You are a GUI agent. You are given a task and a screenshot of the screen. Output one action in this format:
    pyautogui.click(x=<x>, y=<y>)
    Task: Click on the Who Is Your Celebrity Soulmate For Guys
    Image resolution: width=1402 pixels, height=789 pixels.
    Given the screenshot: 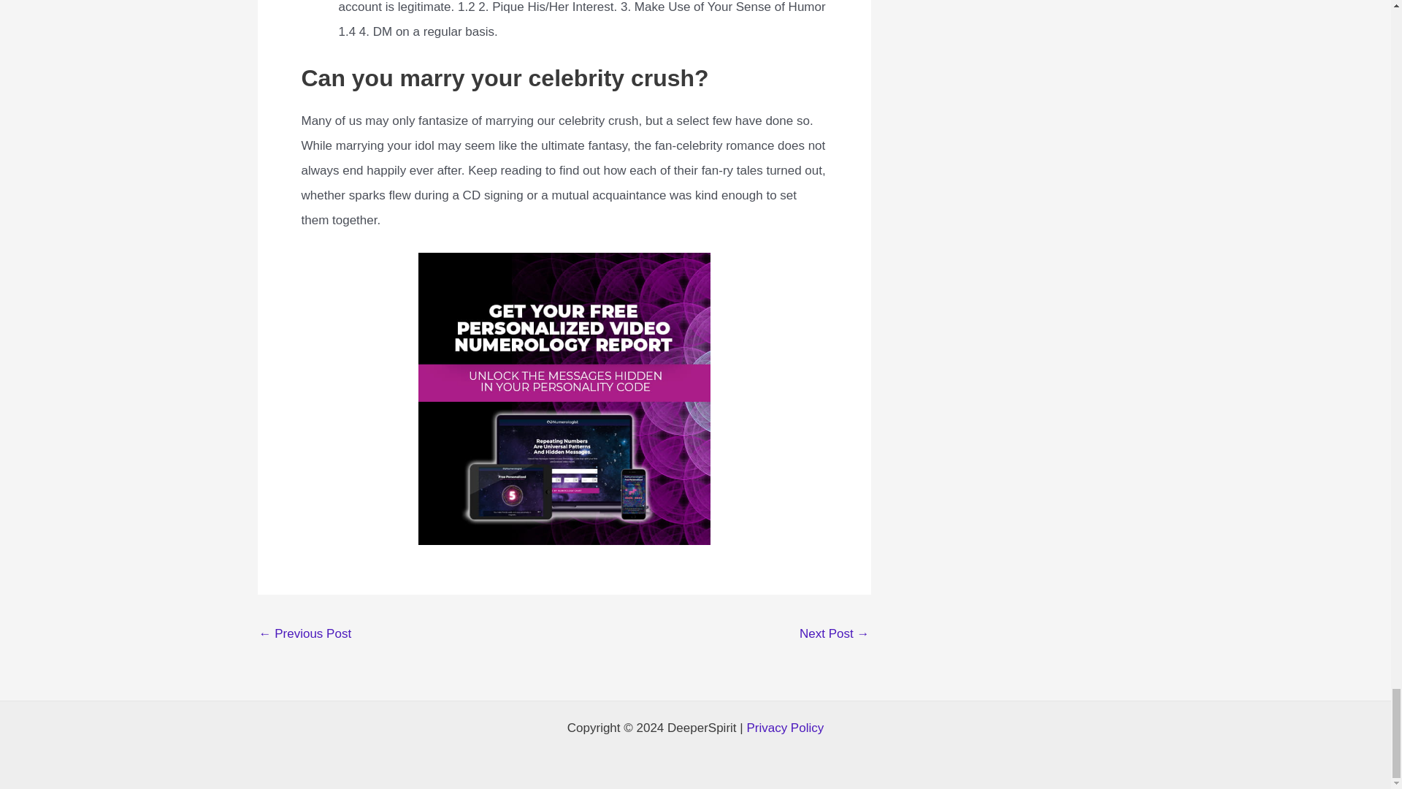 What is the action you would take?
    pyautogui.click(x=834, y=635)
    